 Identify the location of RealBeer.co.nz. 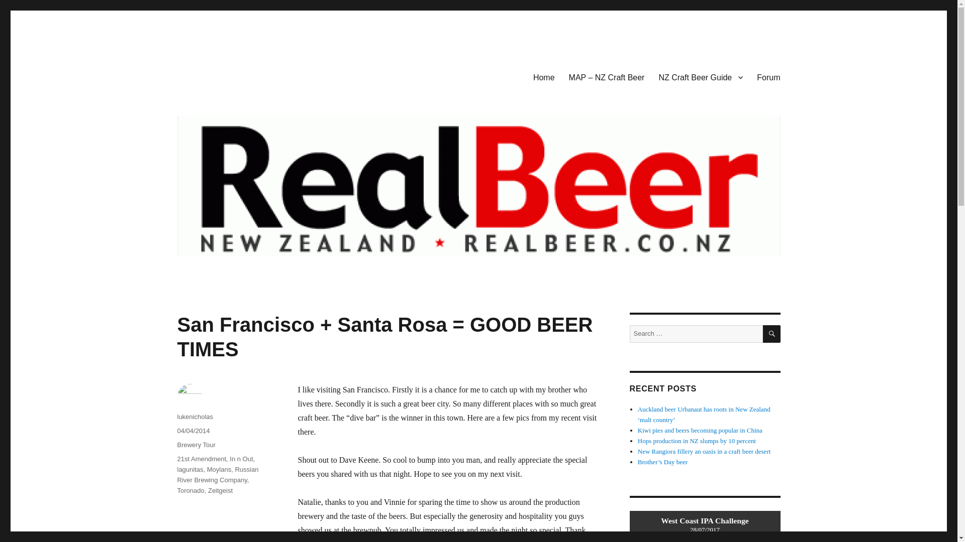
(227, 75).